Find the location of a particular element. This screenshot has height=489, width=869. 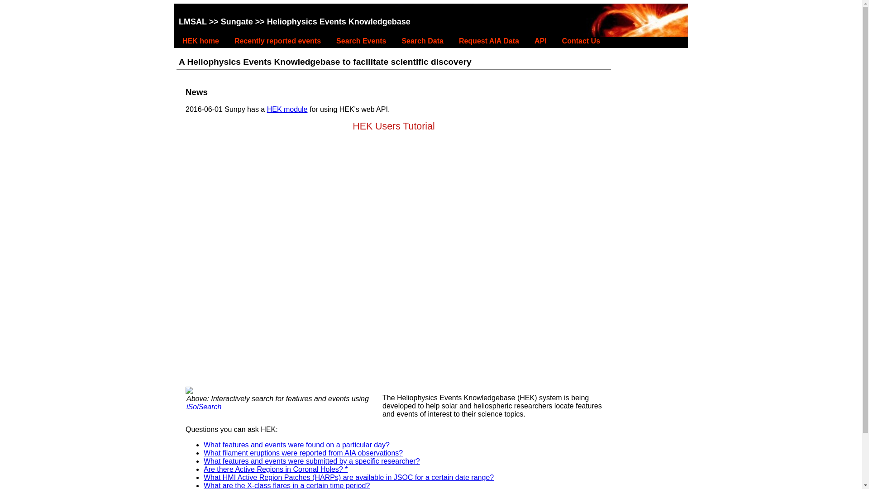

Search Events is located at coordinates (361, 41).